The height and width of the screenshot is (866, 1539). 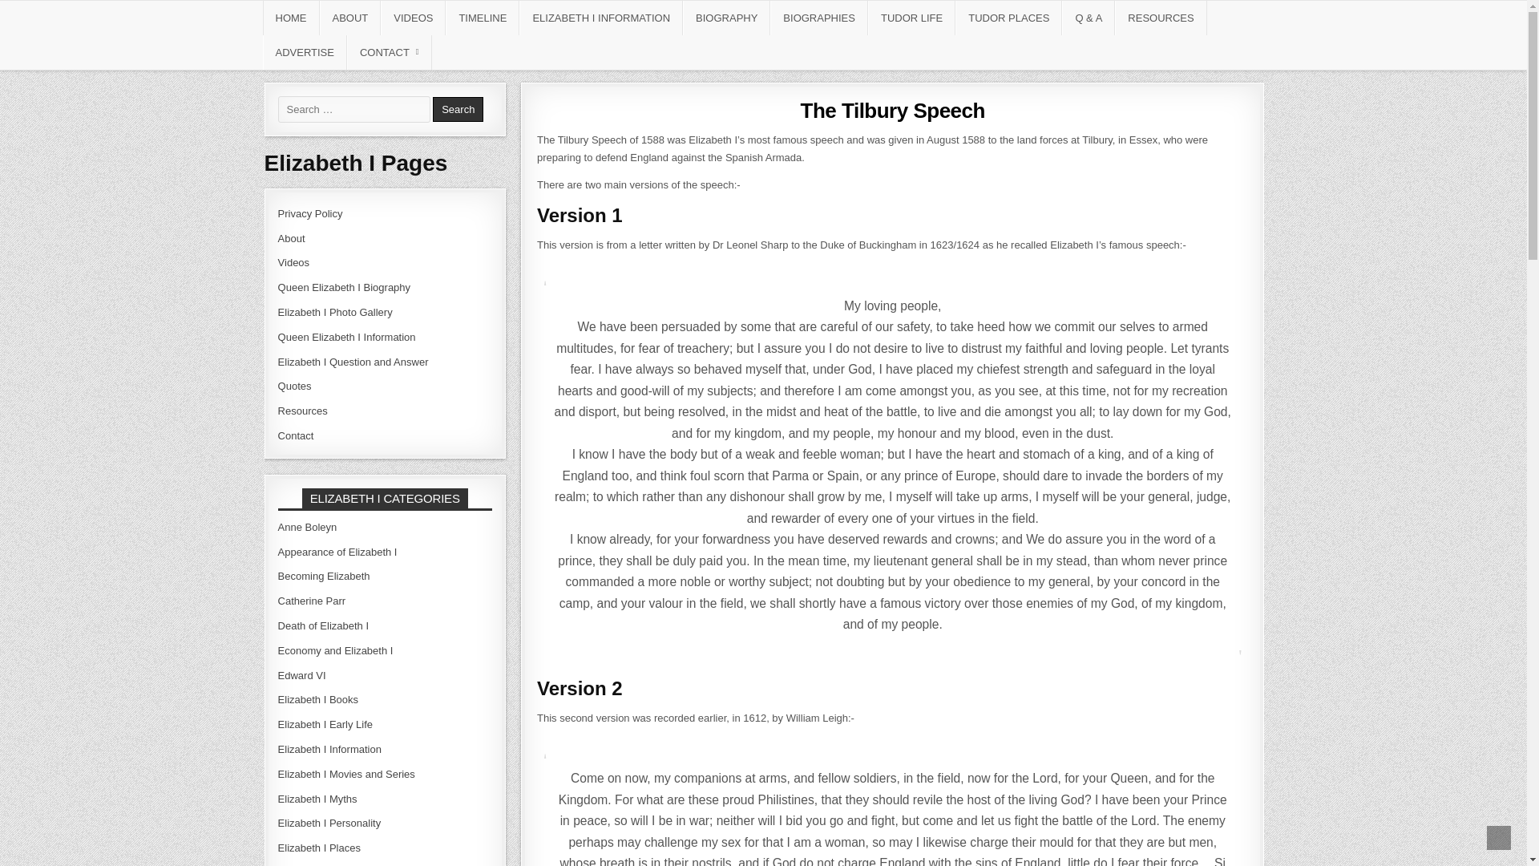 I want to click on CONTACT, so click(x=390, y=53).